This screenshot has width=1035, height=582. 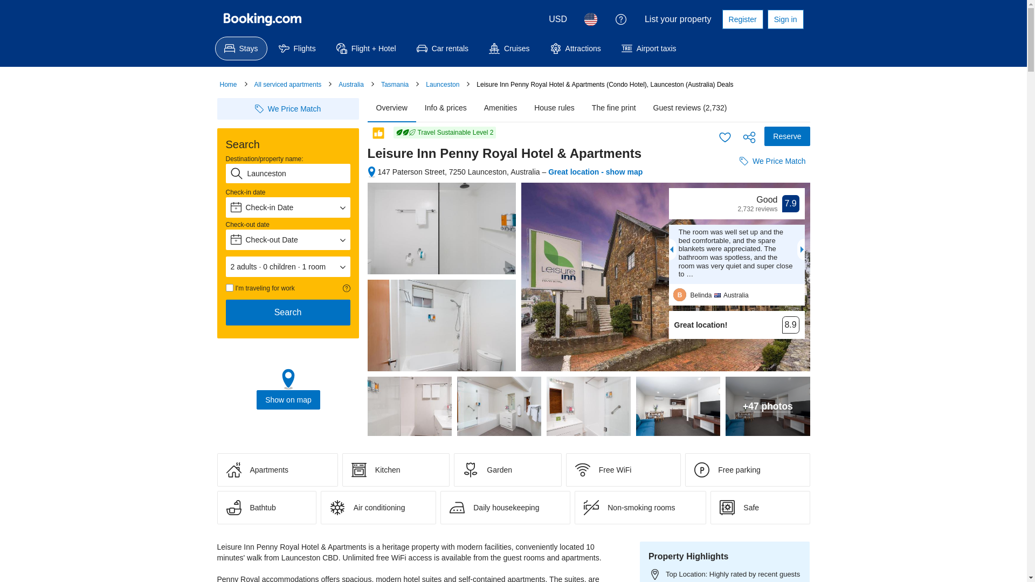 What do you see at coordinates (288, 400) in the screenshot?
I see `Show on map` at bounding box center [288, 400].